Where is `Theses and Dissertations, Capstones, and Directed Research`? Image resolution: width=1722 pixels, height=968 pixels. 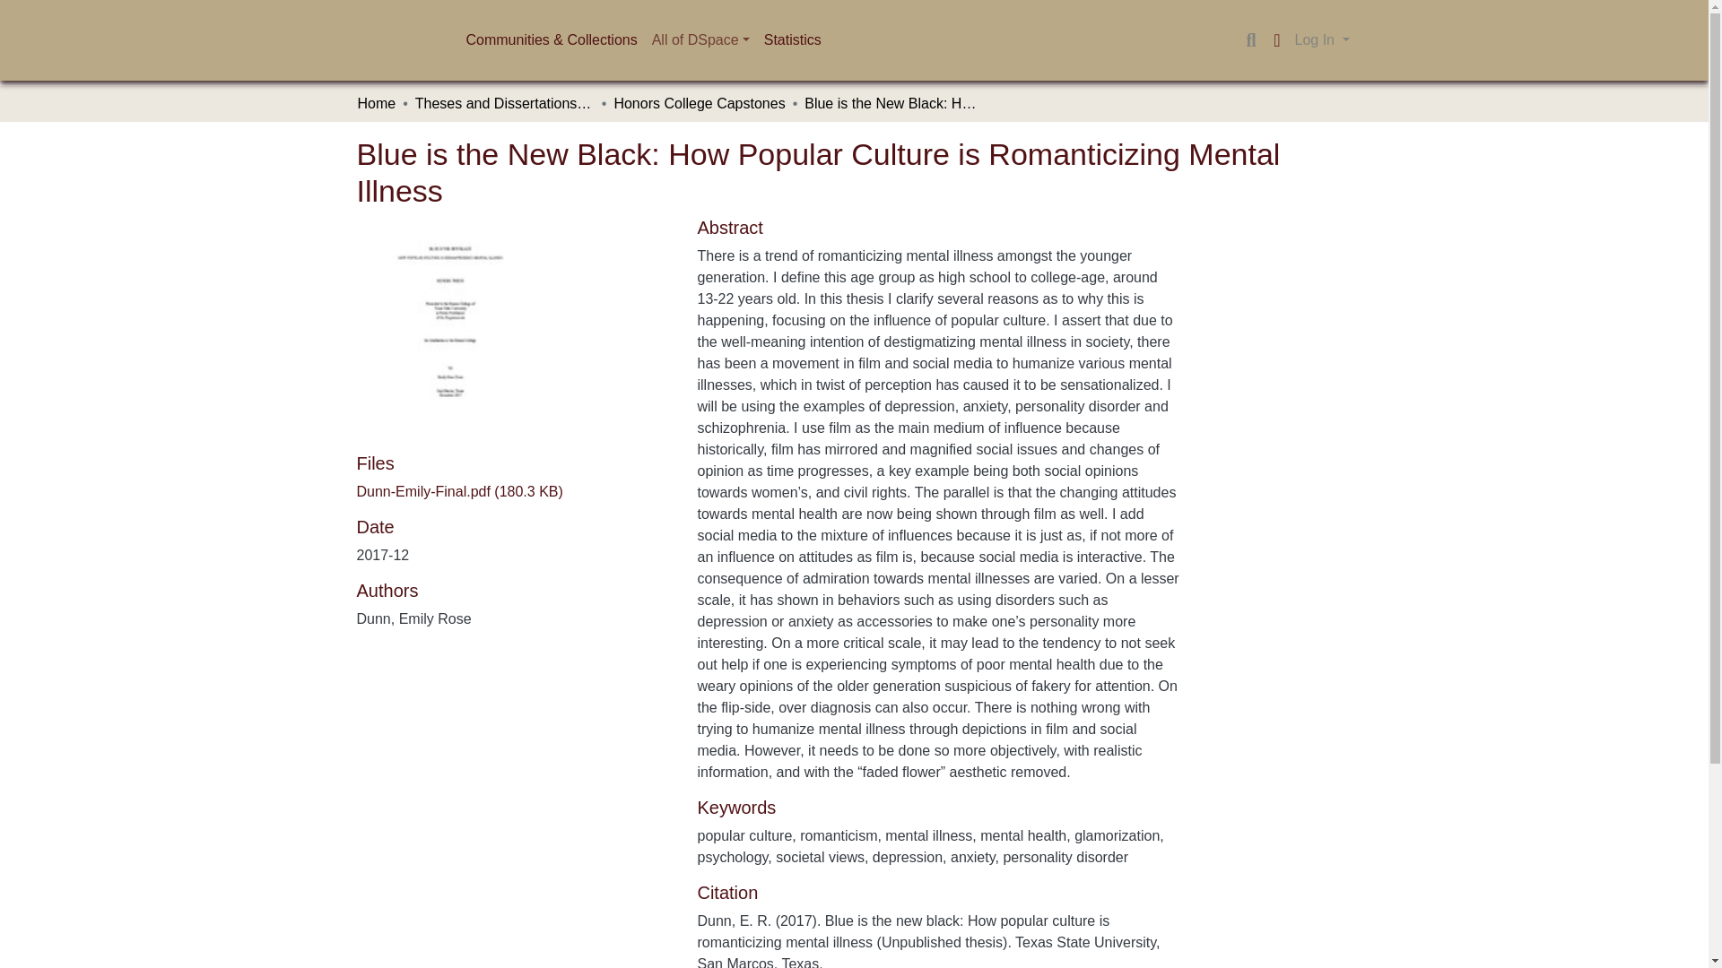
Theses and Dissertations, Capstones, and Directed Research is located at coordinates (504, 104).